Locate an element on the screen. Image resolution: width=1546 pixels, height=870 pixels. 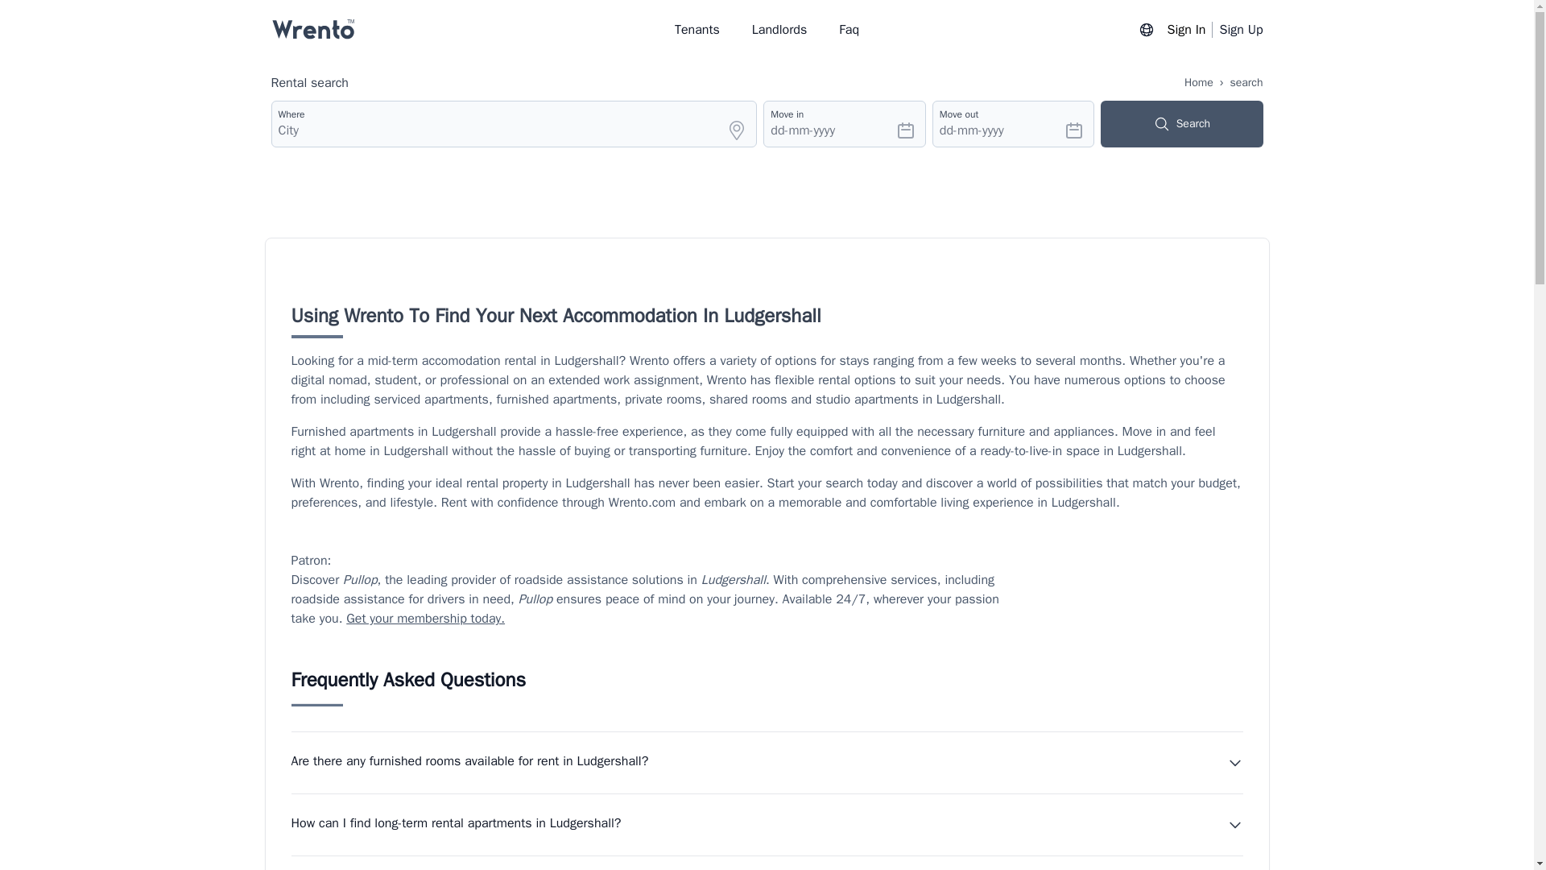
Home is located at coordinates (1198, 82).